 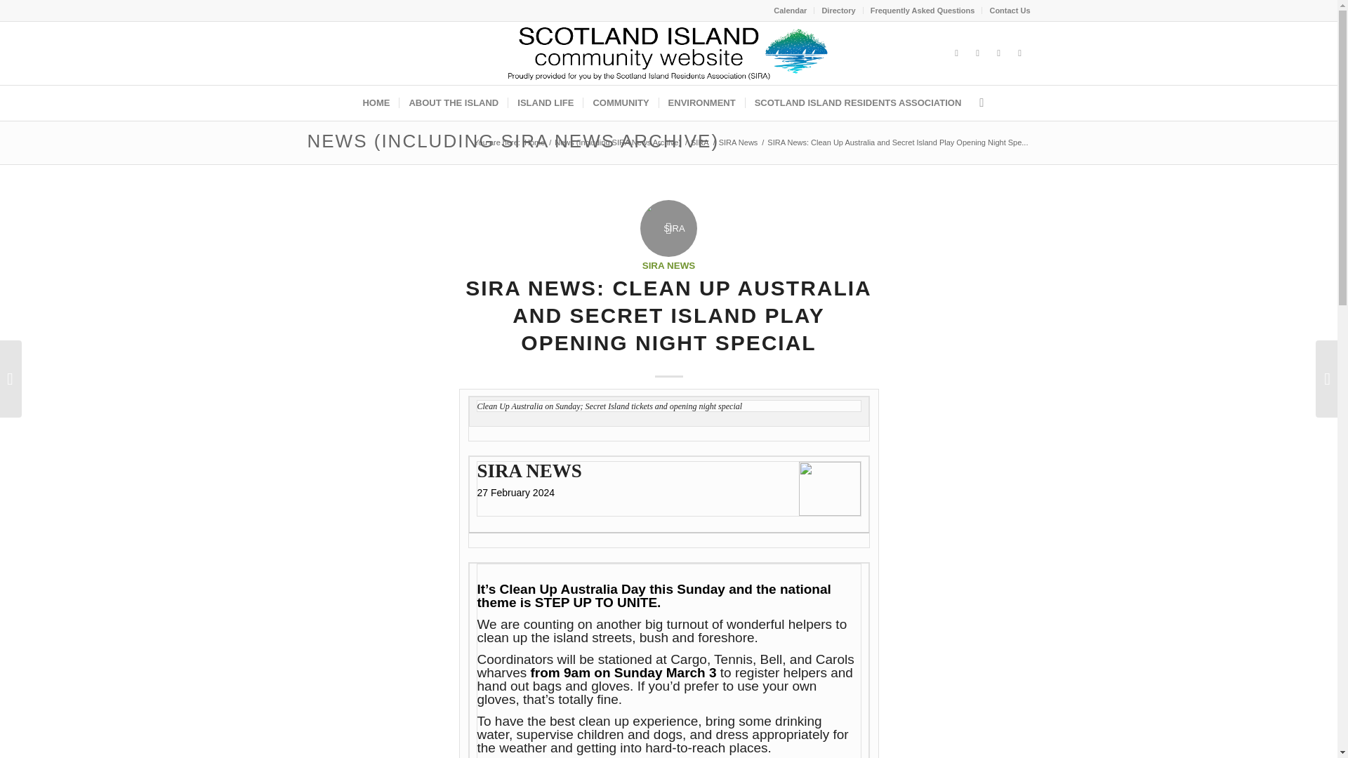 I want to click on Calendar, so click(x=790, y=11).